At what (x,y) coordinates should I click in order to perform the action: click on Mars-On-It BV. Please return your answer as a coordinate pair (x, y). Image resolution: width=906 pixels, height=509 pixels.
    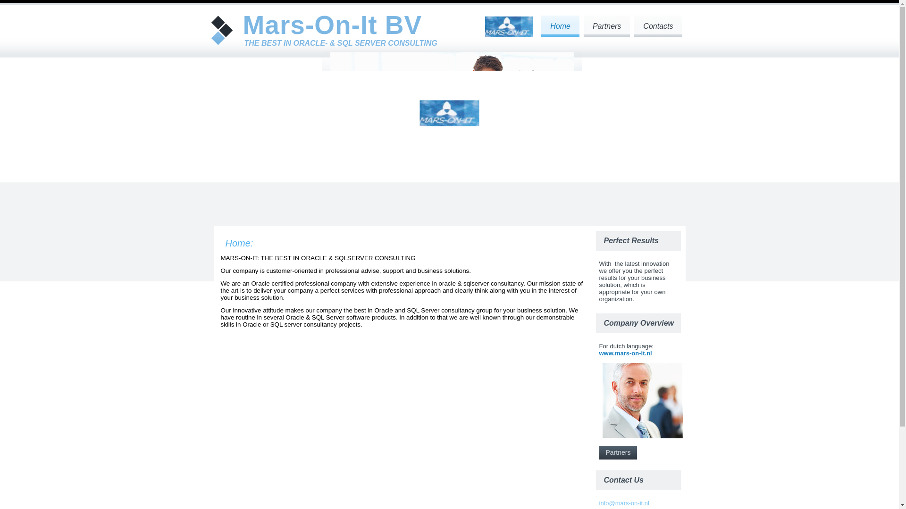
    Looking at the image, I should click on (332, 25).